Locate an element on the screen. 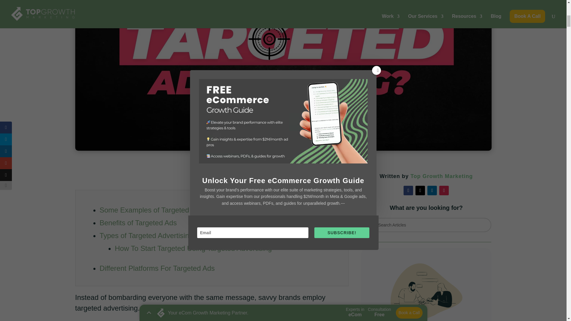 This screenshot has width=571, height=321. Follow on LinkedIn is located at coordinates (432, 190).